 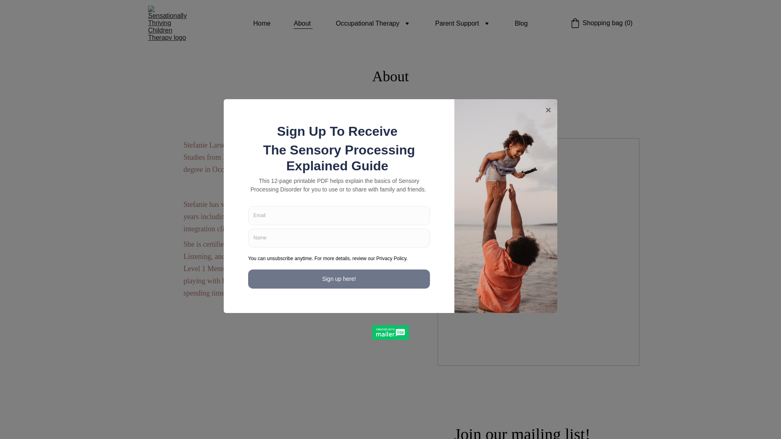 I want to click on Go to cart, so click(x=601, y=23).